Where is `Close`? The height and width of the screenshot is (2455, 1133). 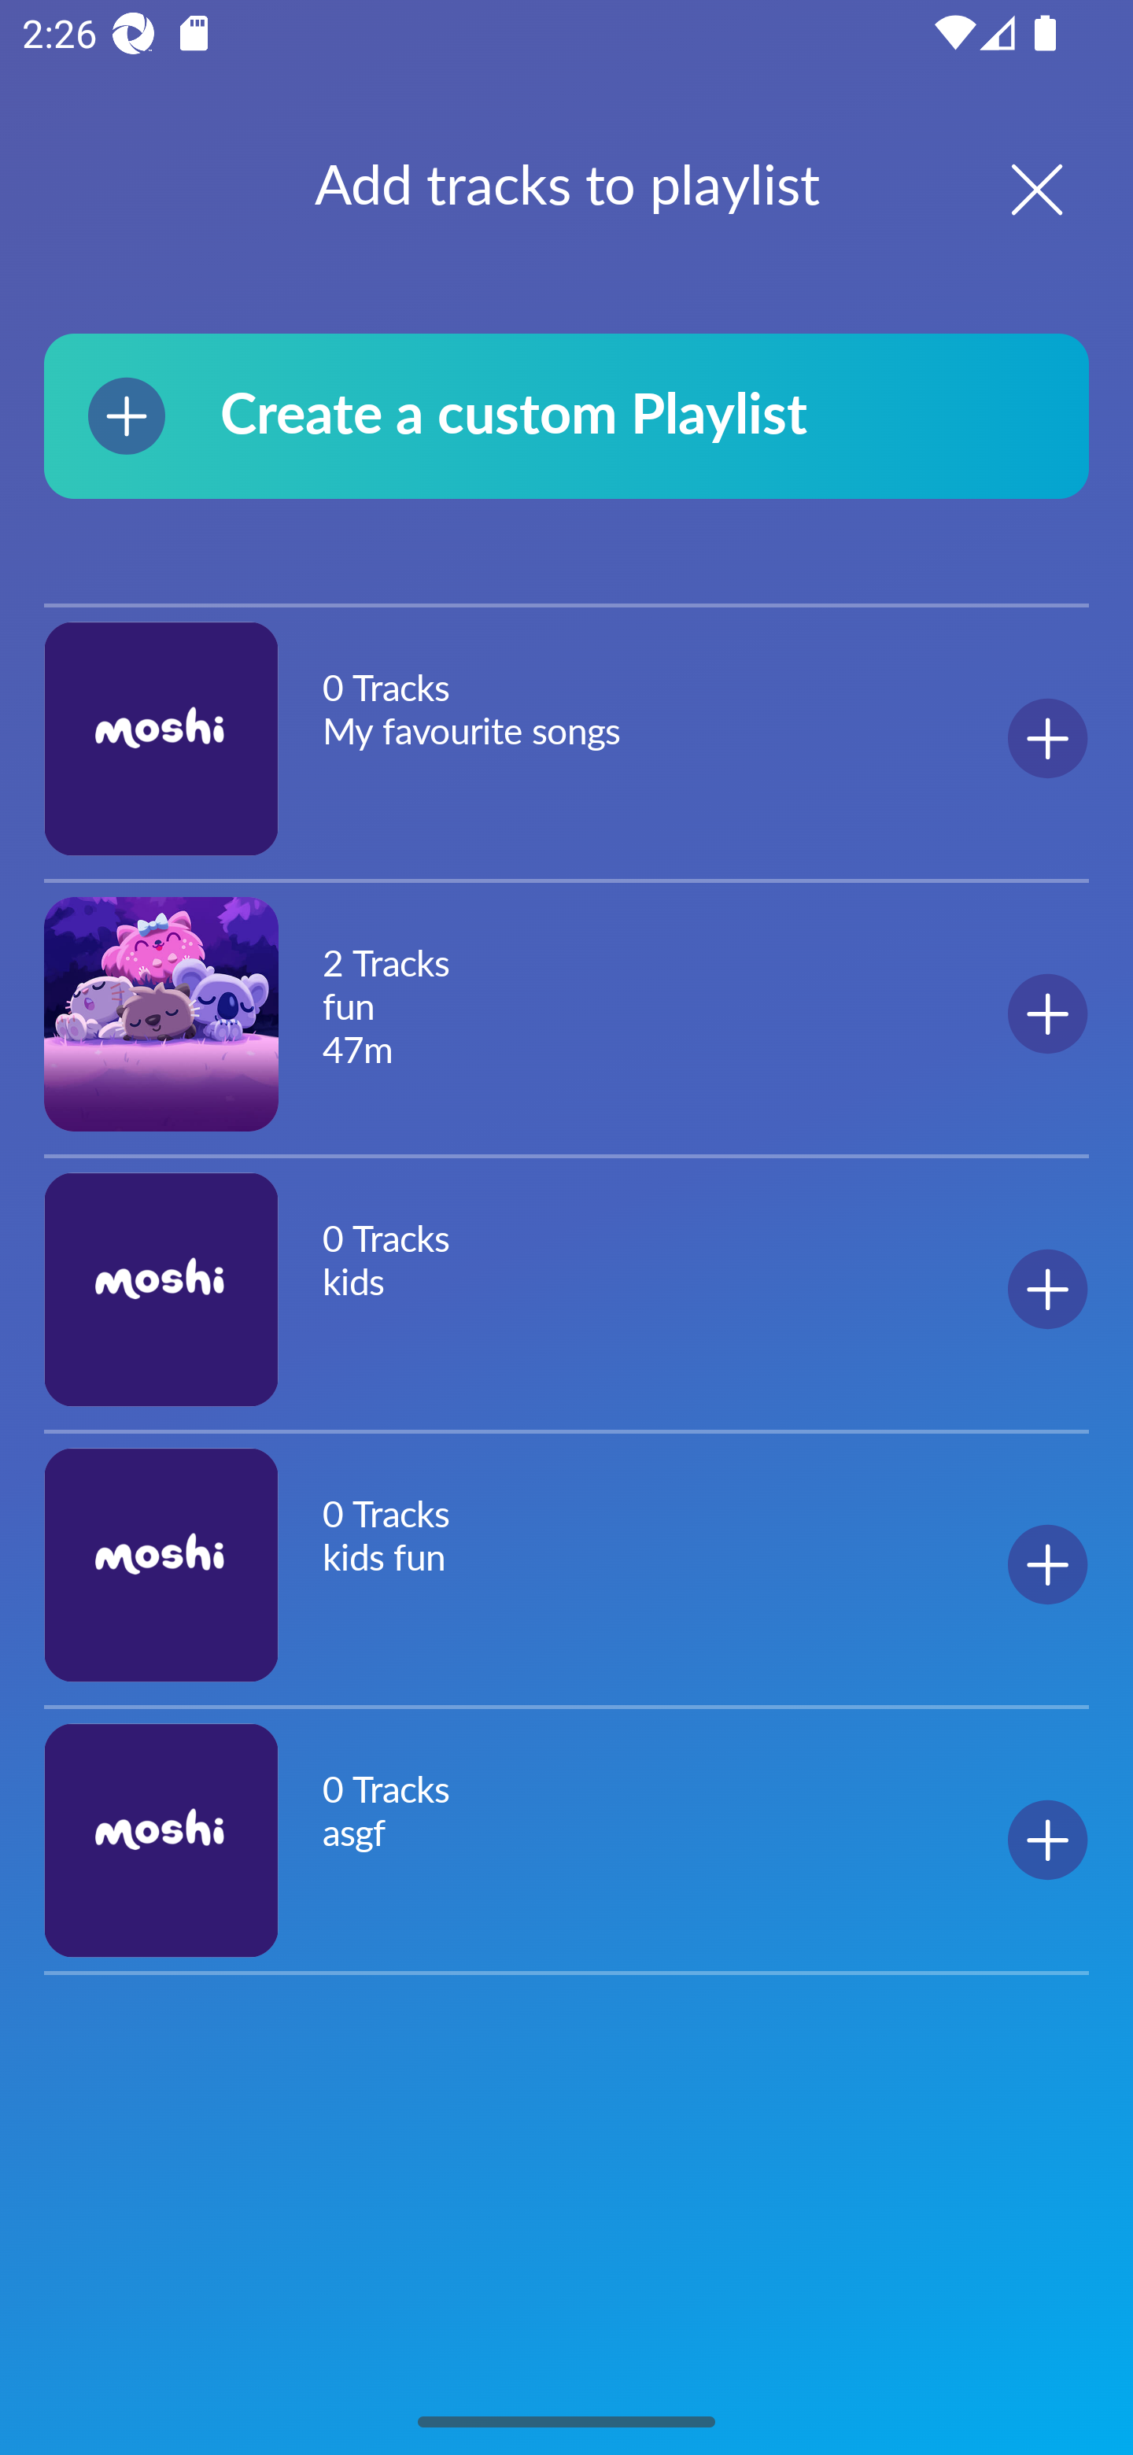
Close is located at coordinates (1009, 189).